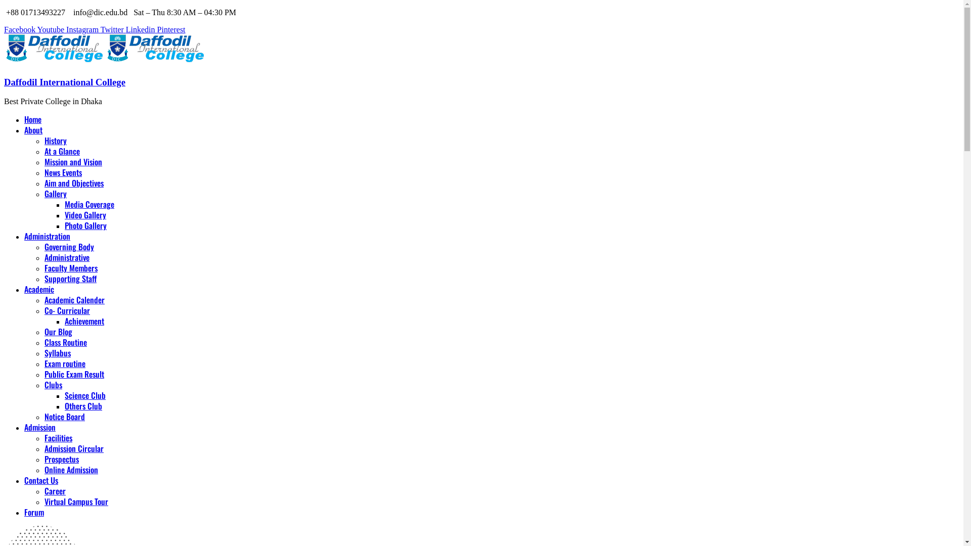 The image size is (971, 546). Describe the element at coordinates (142, 29) in the screenshot. I see `Linkedin` at that location.